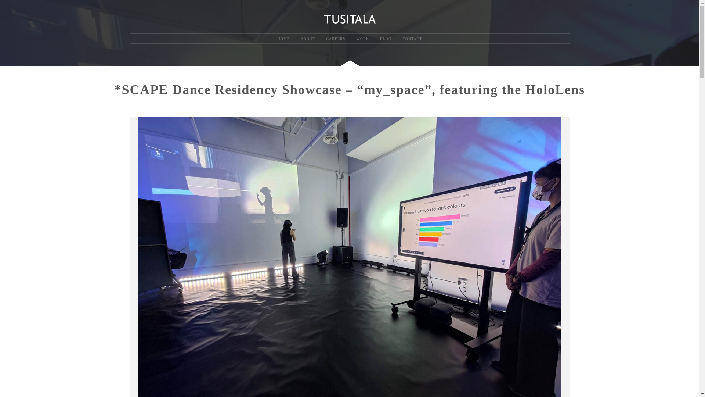 Image resolution: width=705 pixels, height=397 pixels. Describe the element at coordinates (412, 39) in the screenshot. I see `CONTACT` at that location.